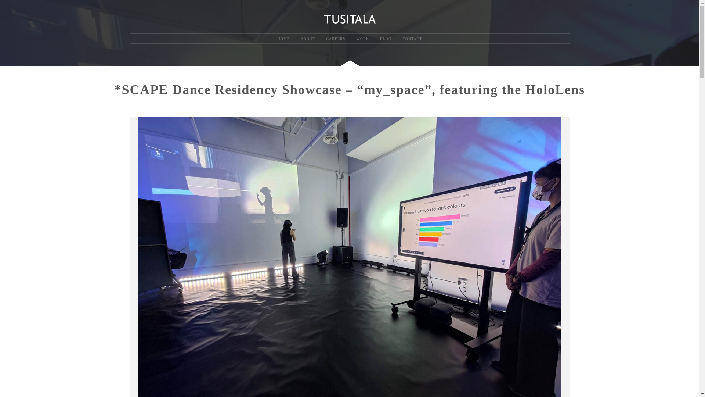 Image resolution: width=705 pixels, height=397 pixels. Describe the element at coordinates (412, 39) in the screenshot. I see `CONTACT` at that location.